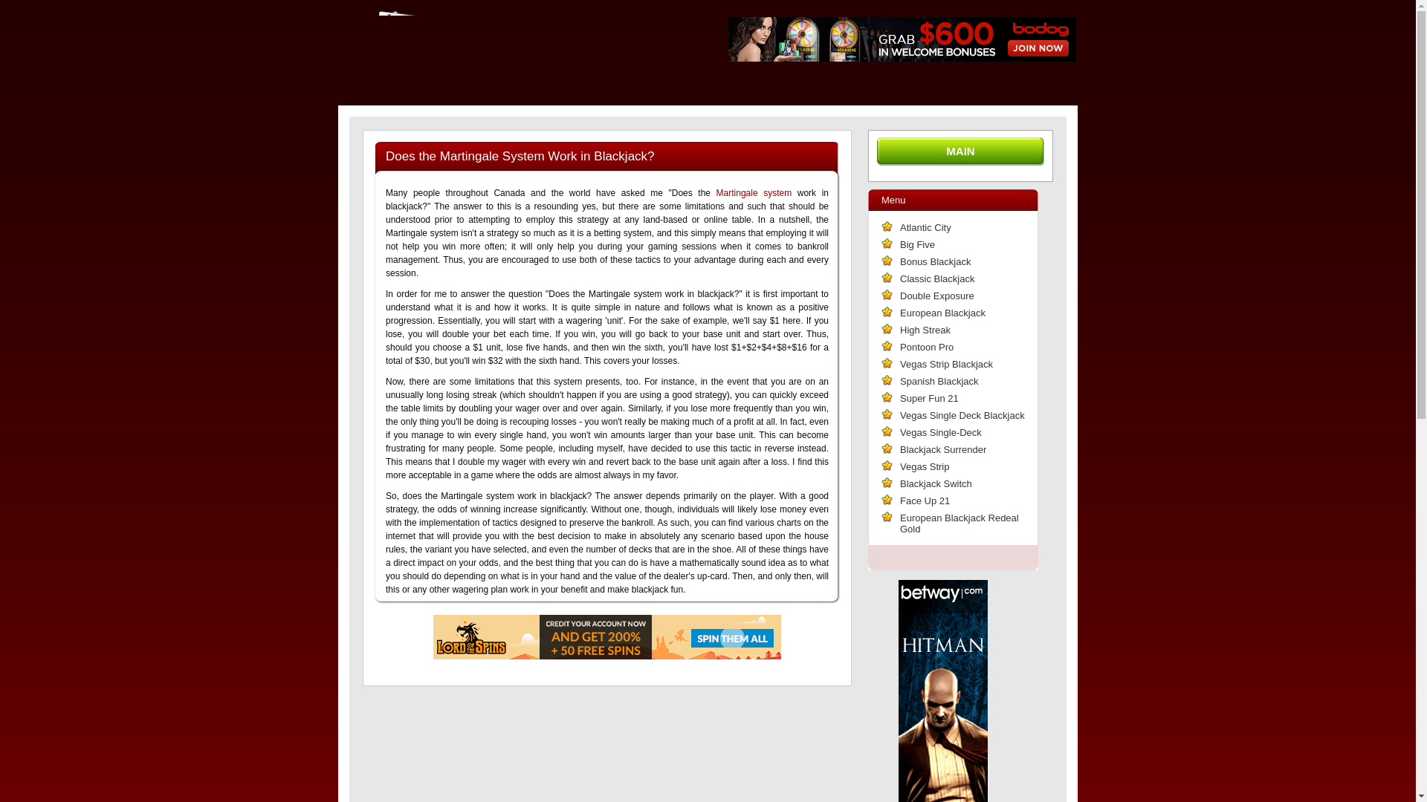 The width and height of the screenshot is (1427, 802). I want to click on Big Five, so click(917, 245).